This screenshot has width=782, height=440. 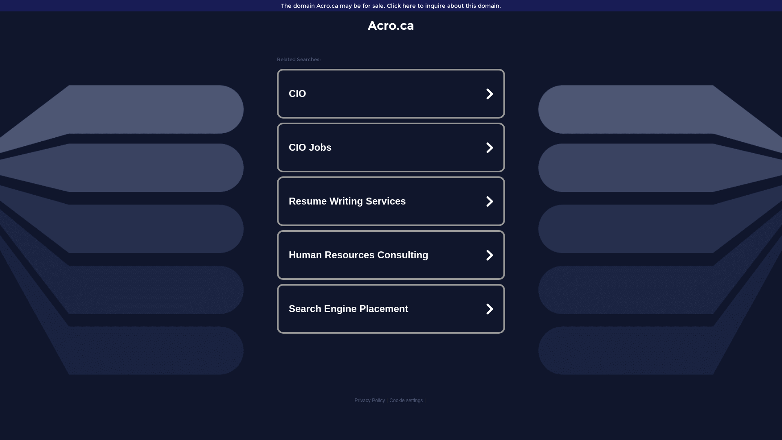 I want to click on Privacy Policy, so click(x=370, y=400).